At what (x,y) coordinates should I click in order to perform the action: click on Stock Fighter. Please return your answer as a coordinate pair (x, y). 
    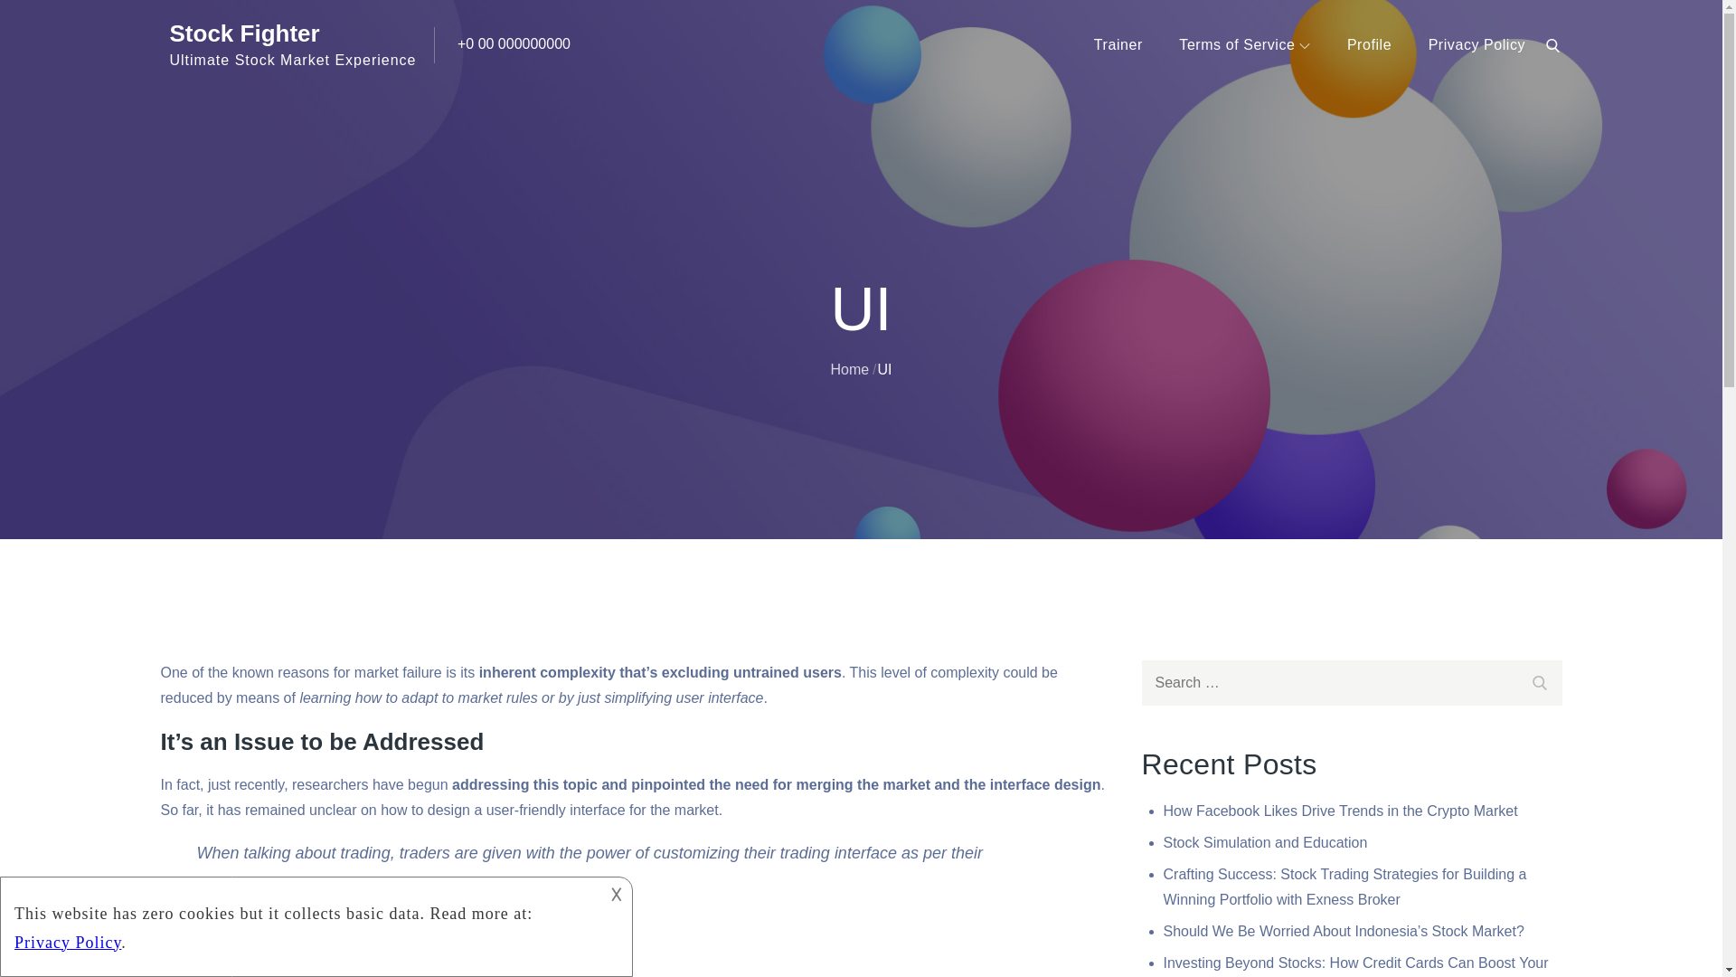
    Looking at the image, I should click on (244, 33).